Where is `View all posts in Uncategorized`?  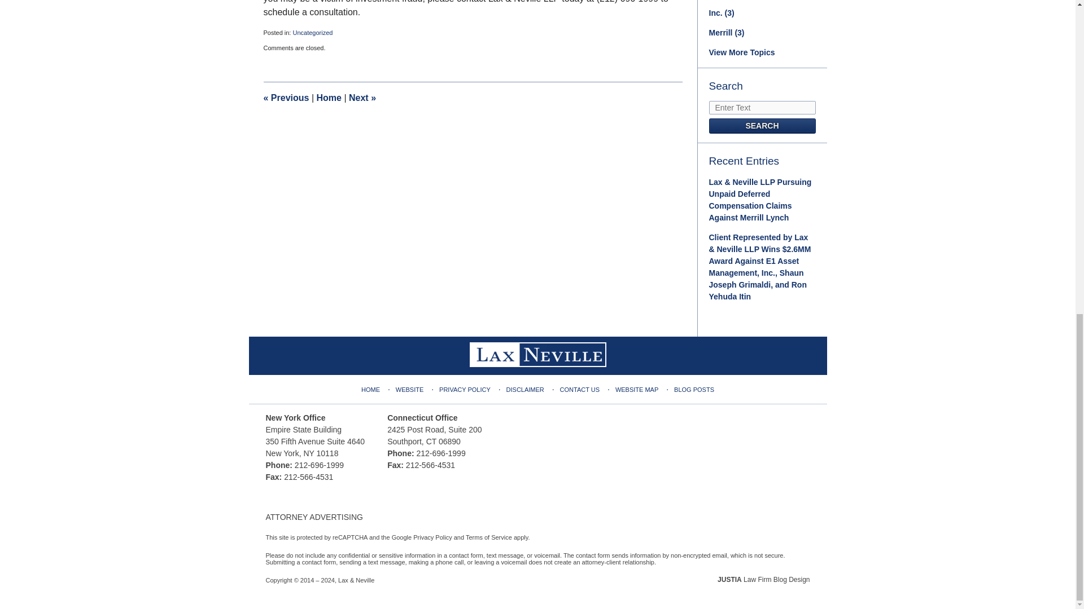
View all posts in Uncategorized is located at coordinates (313, 32).